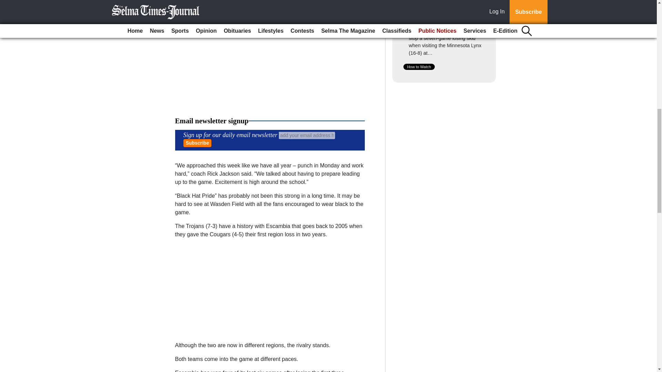 The height and width of the screenshot is (372, 662). What do you see at coordinates (419, 67) in the screenshot?
I see `How to Watch` at bounding box center [419, 67].